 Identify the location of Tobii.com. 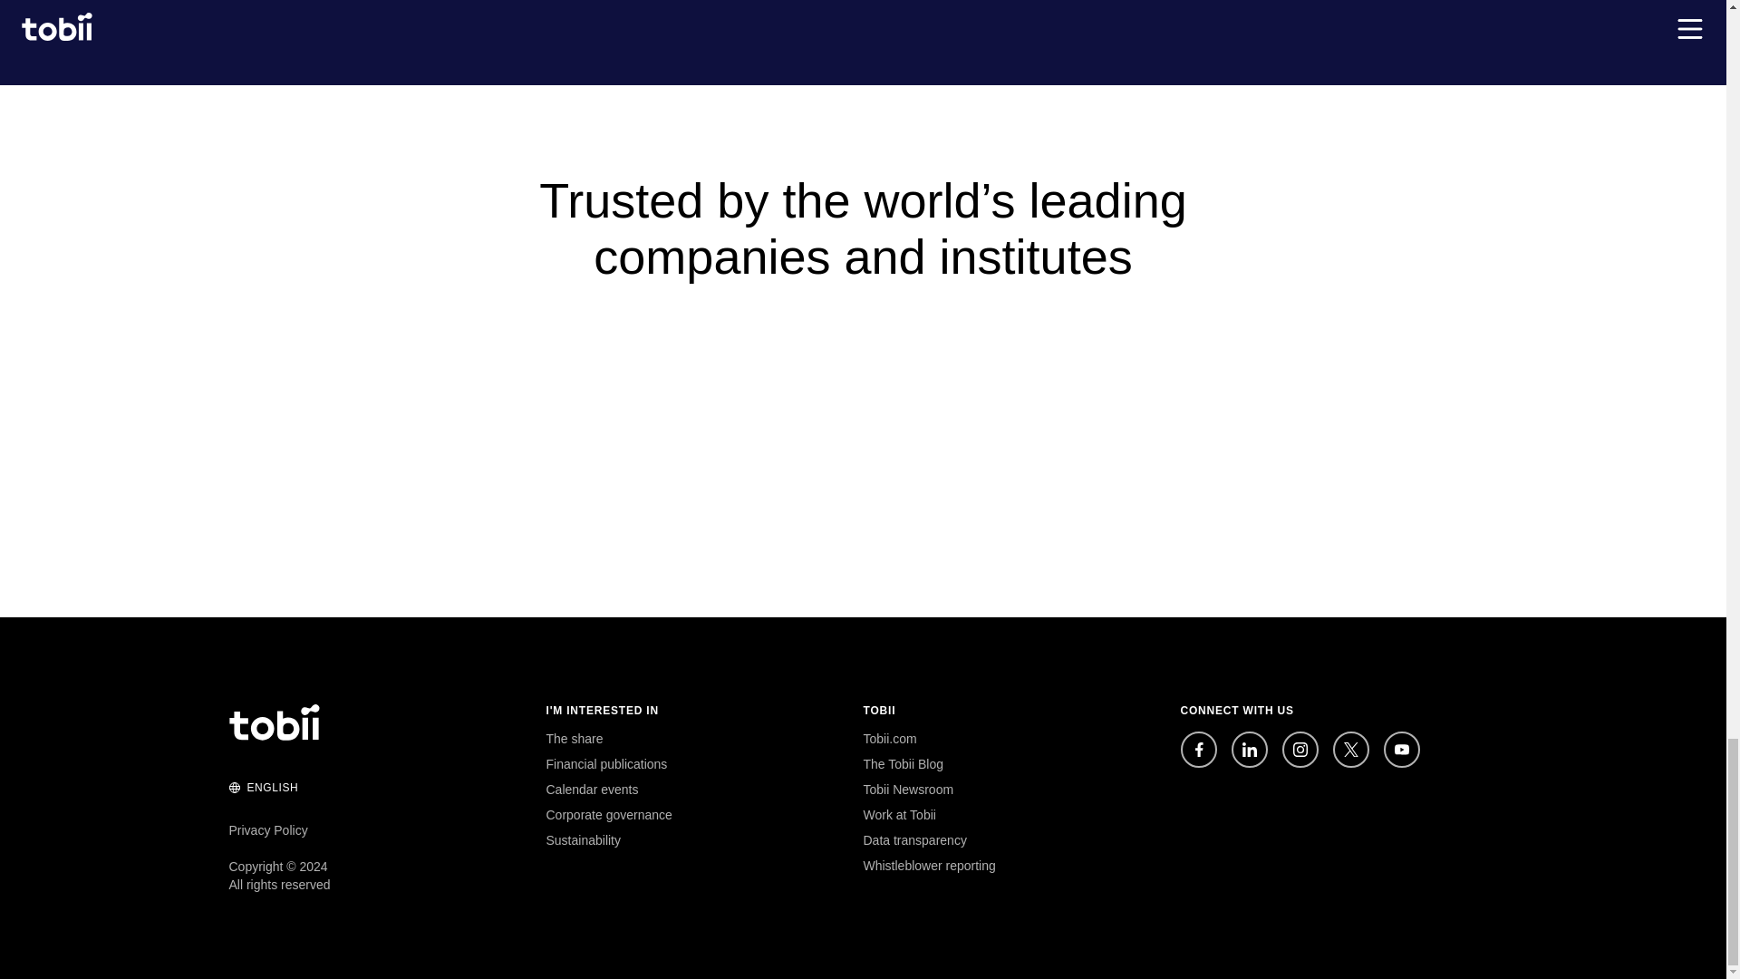
(890, 738).